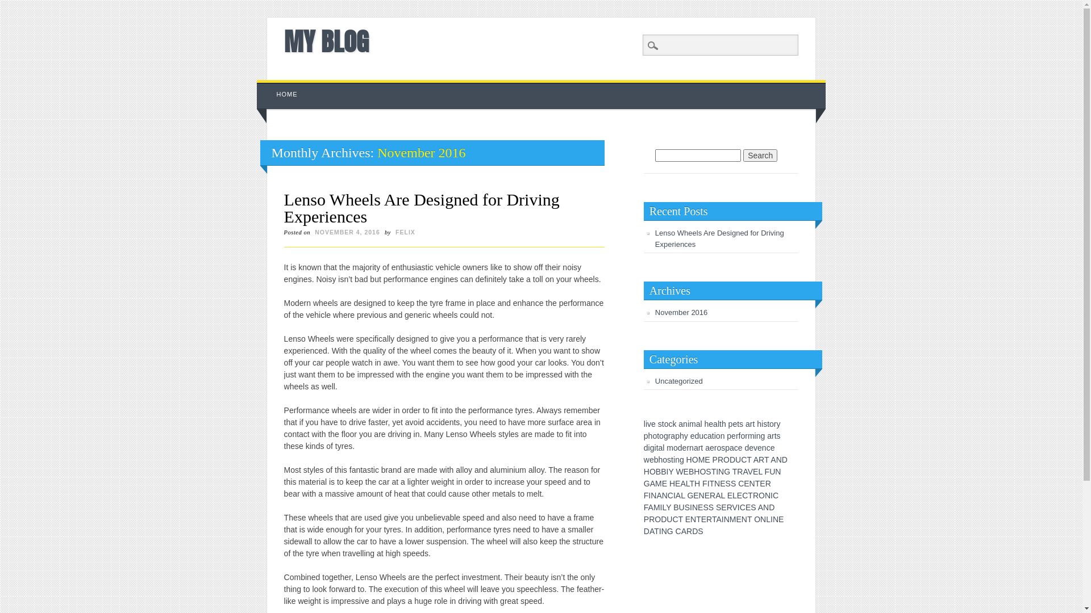 The width and height of the screenshot is (1091, 613). What do you see at coordinates (776, 436) in the screenshot?
I see `t` at bounding box center [776, 436].